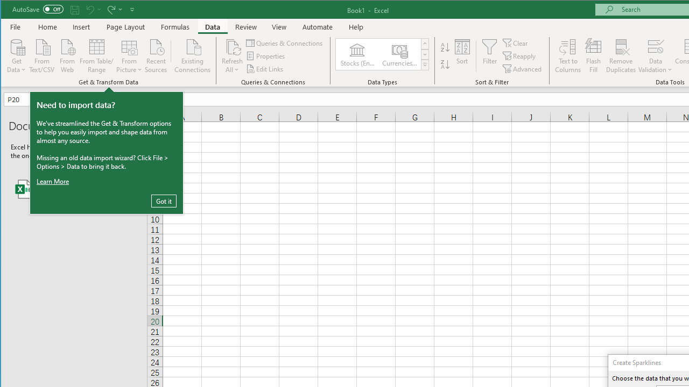  What do you see at coordinates (110, 10) in the screenshot?
I see `Redo` at bounding box center [110, 10].